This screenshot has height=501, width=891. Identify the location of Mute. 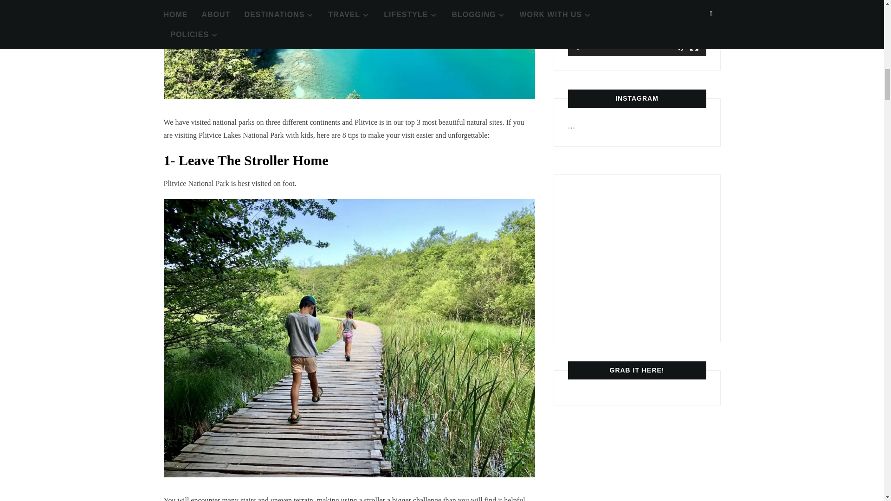
(679, 46).